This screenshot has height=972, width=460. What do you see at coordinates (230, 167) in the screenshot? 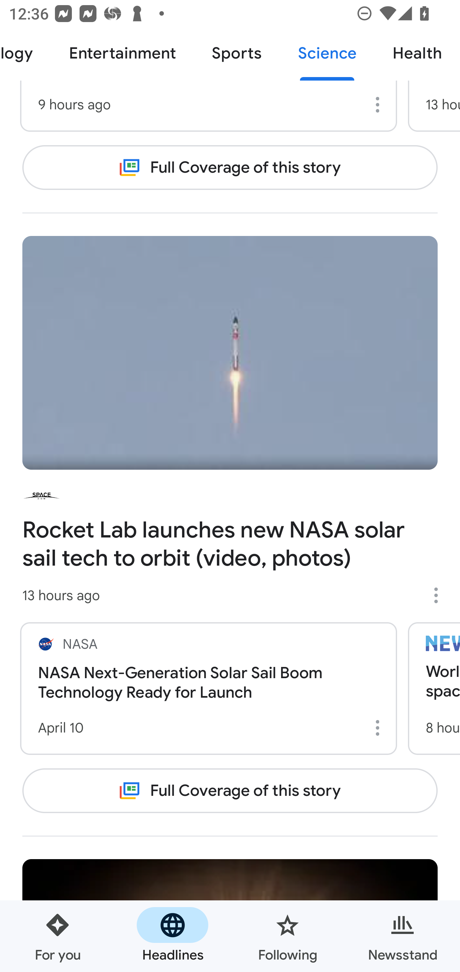
I see `Full Coverage of this story` at bounding box center [230, 167].